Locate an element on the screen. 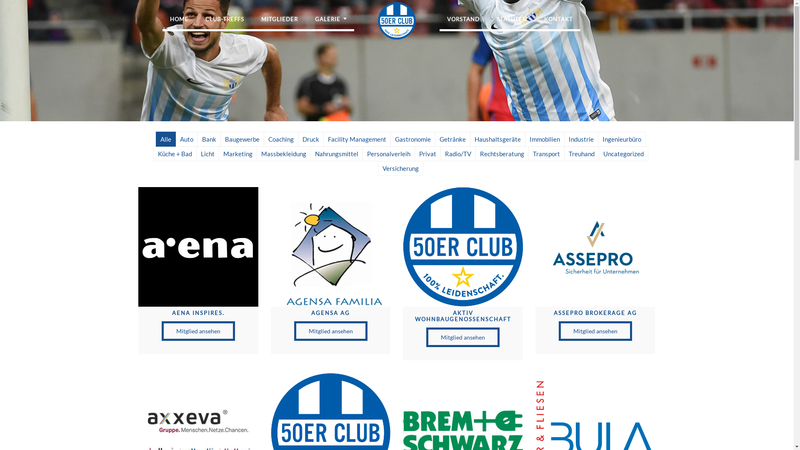  MITGLIEDER is located at coordinates (280, 19).